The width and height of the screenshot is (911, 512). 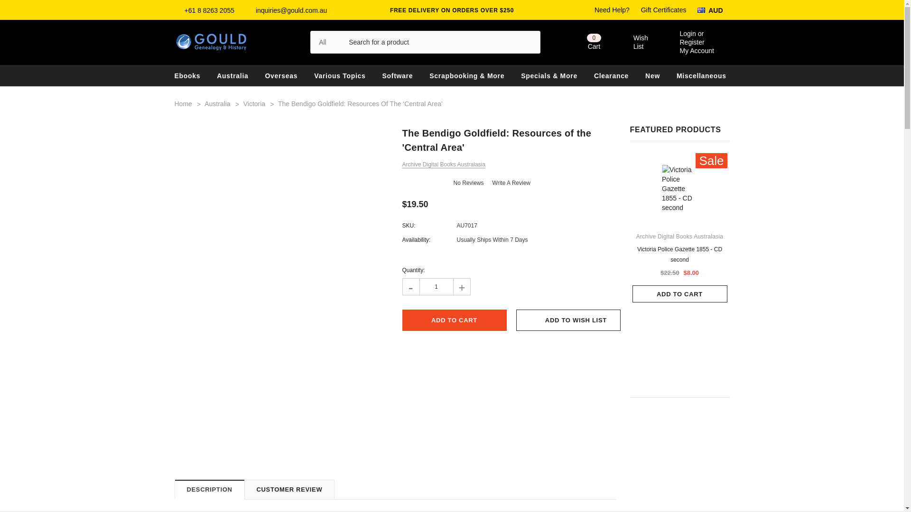 I want to click on Register, so click(x=664, y=9).